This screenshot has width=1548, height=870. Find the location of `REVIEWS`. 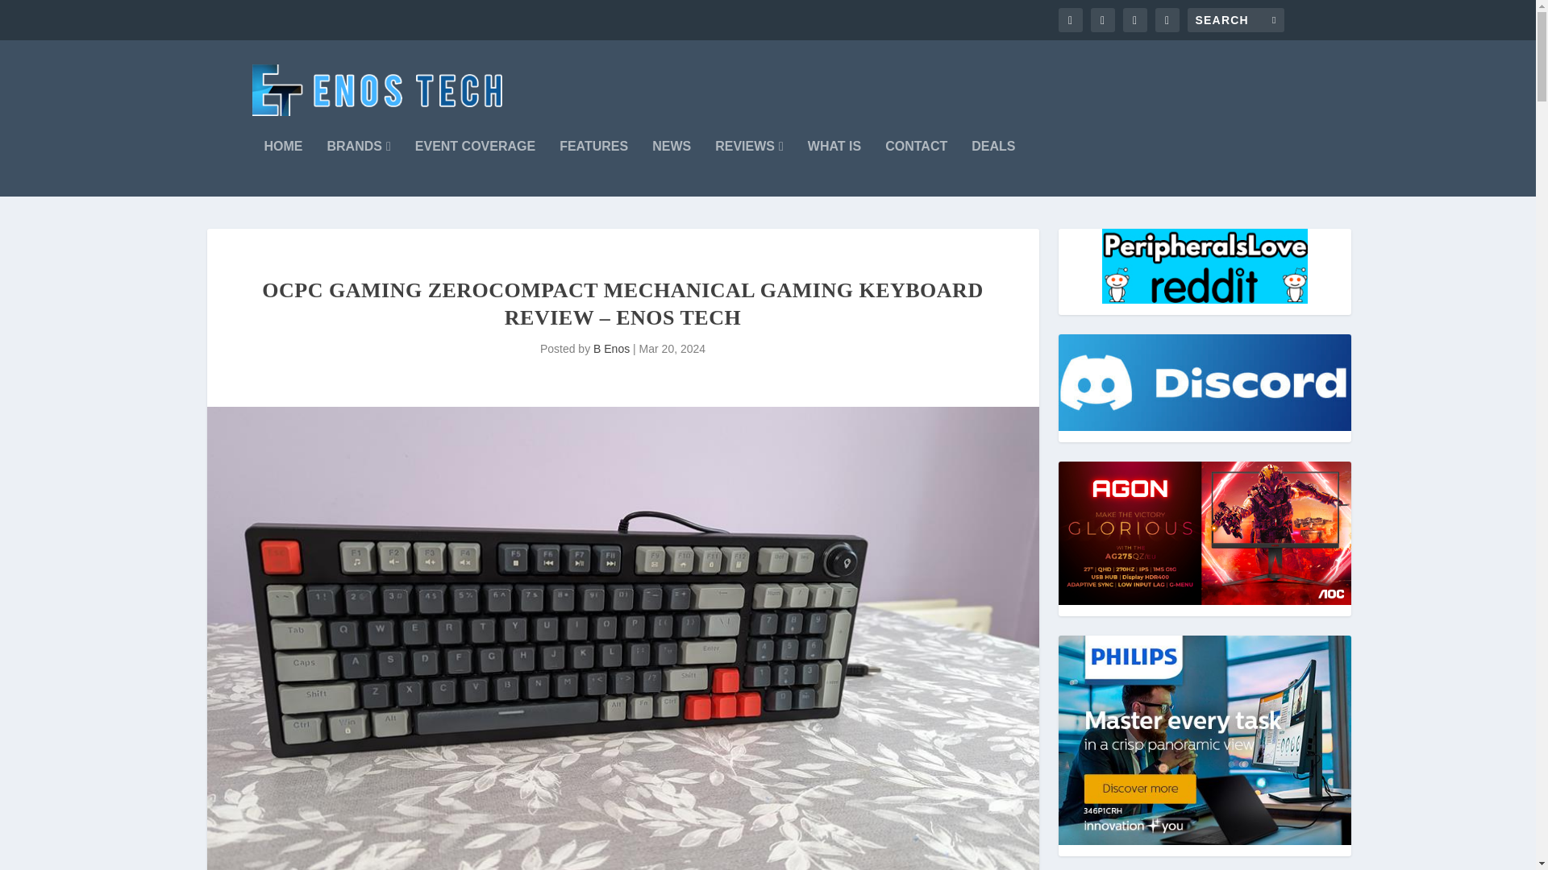

REVIEWS is located at coordinates (749, 168).